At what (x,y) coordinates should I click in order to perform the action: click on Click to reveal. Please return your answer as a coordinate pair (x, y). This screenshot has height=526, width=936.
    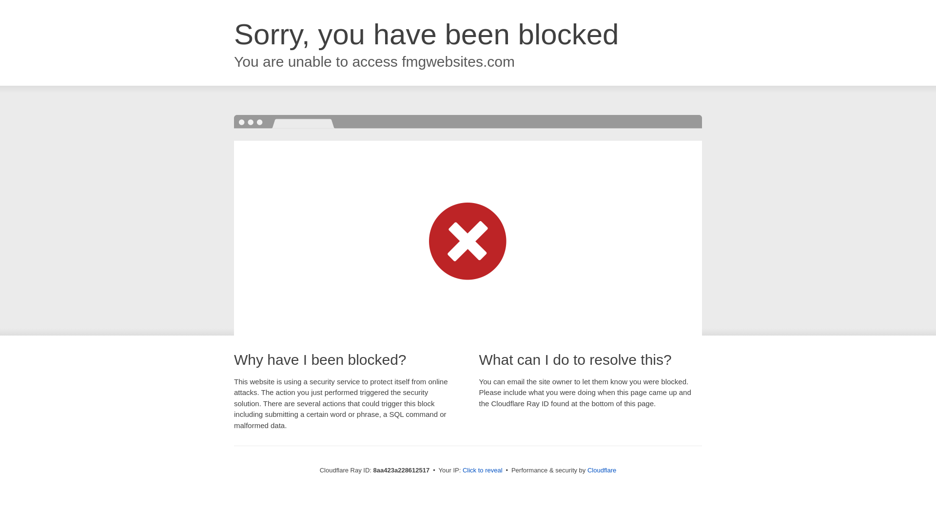
    Looking at the image, I should click on (483, 470).